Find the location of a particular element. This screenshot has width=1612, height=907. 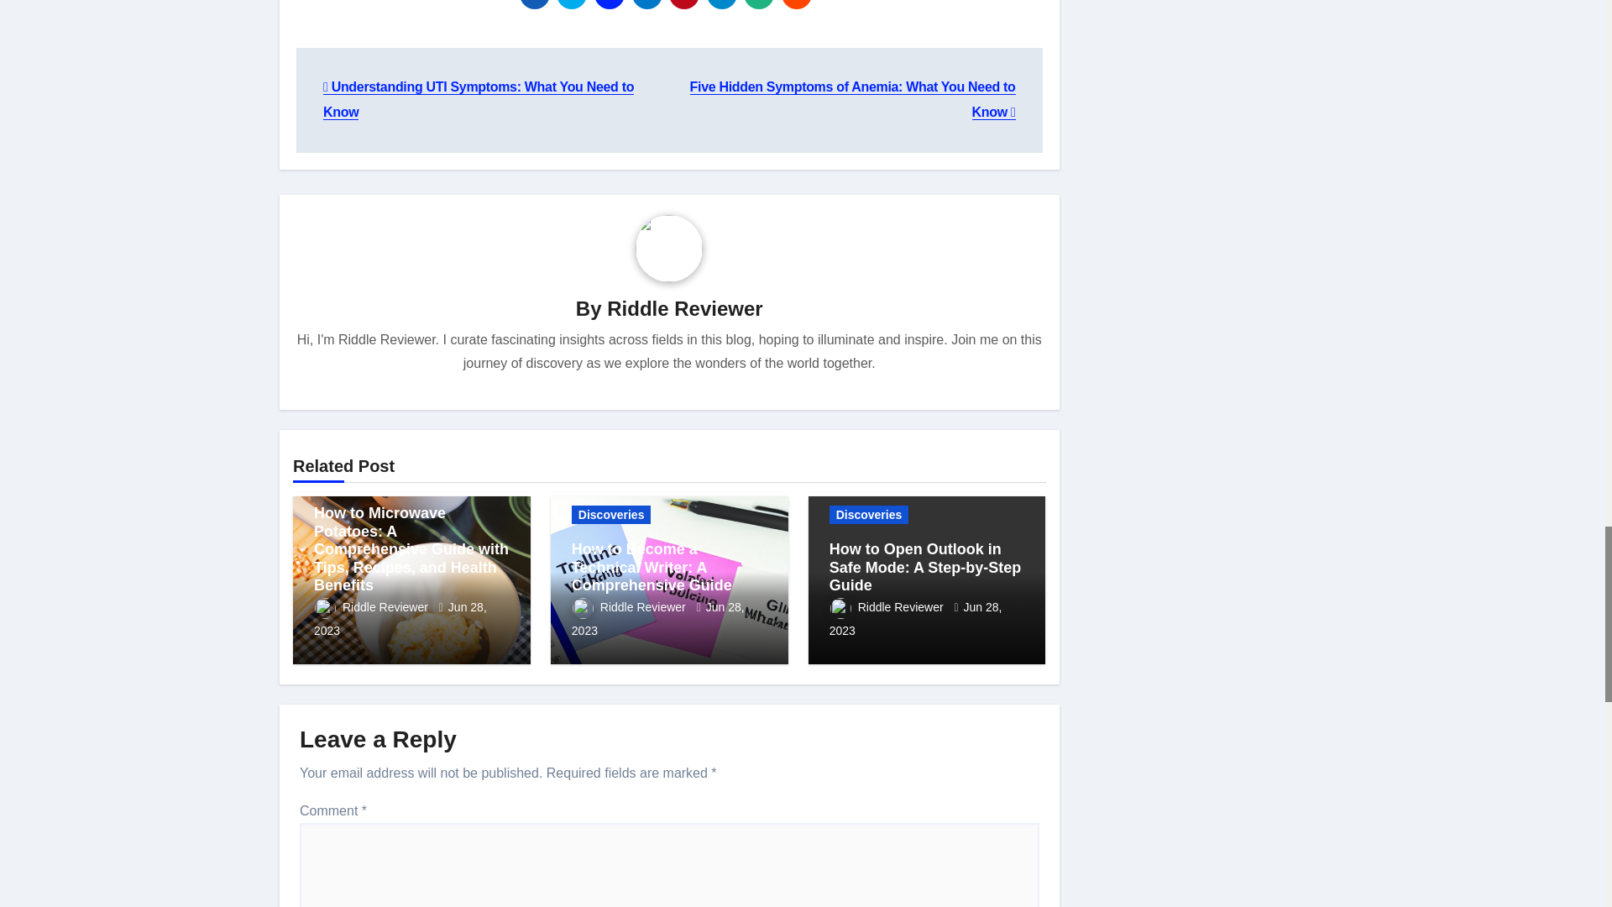

Riddle Reviewer is located at coordinates (685, 309).